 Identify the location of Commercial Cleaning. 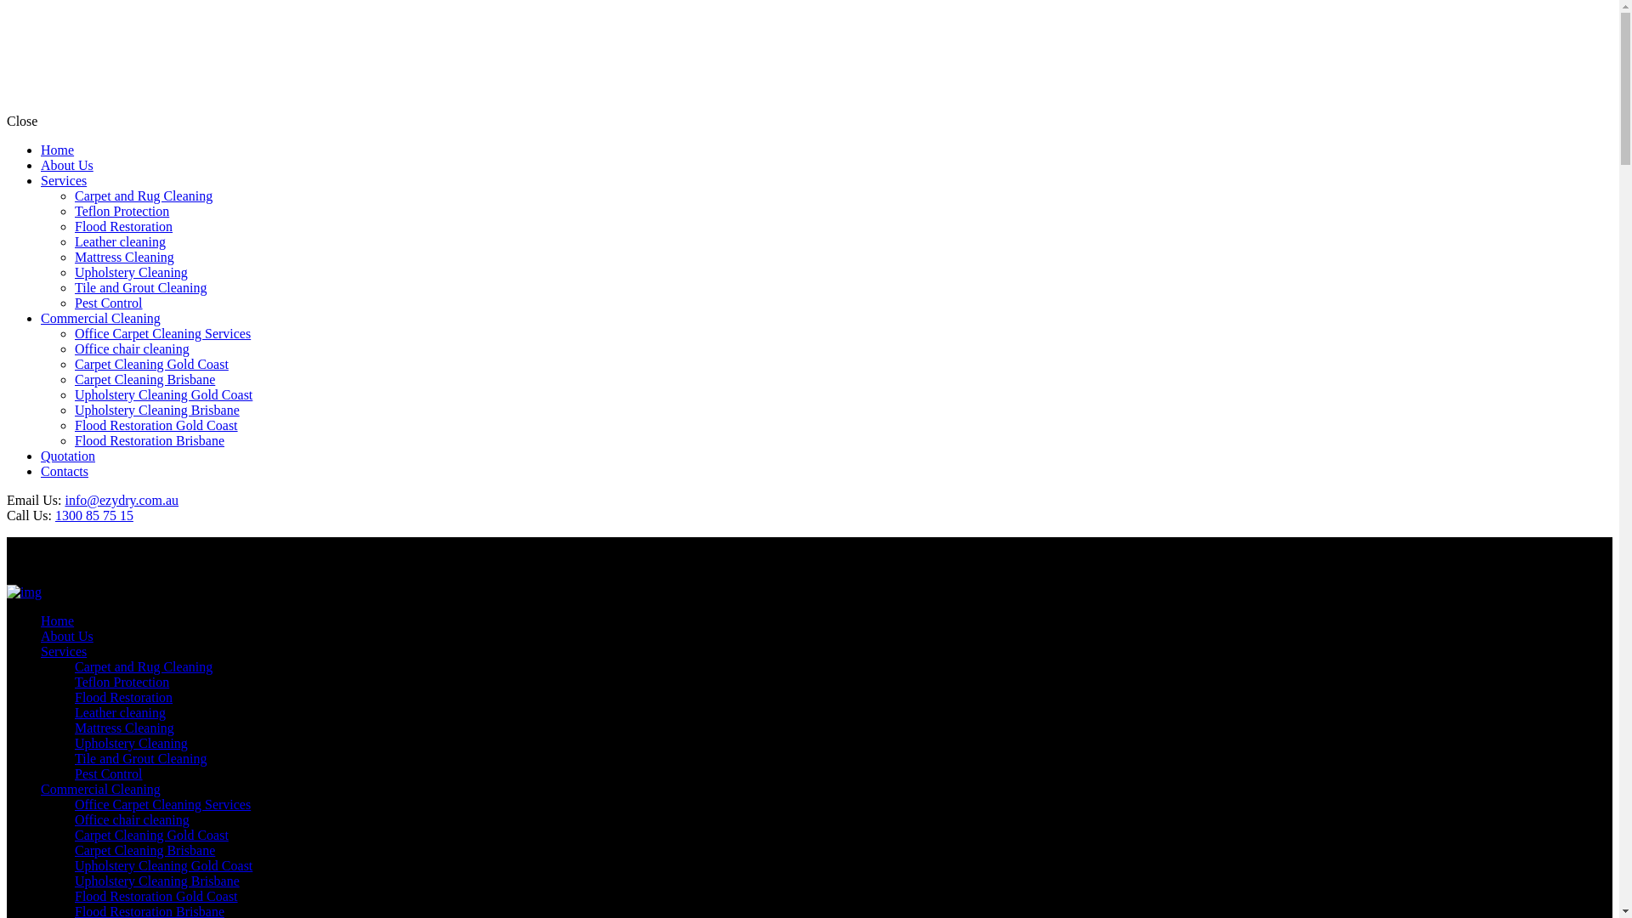
(100, 789).